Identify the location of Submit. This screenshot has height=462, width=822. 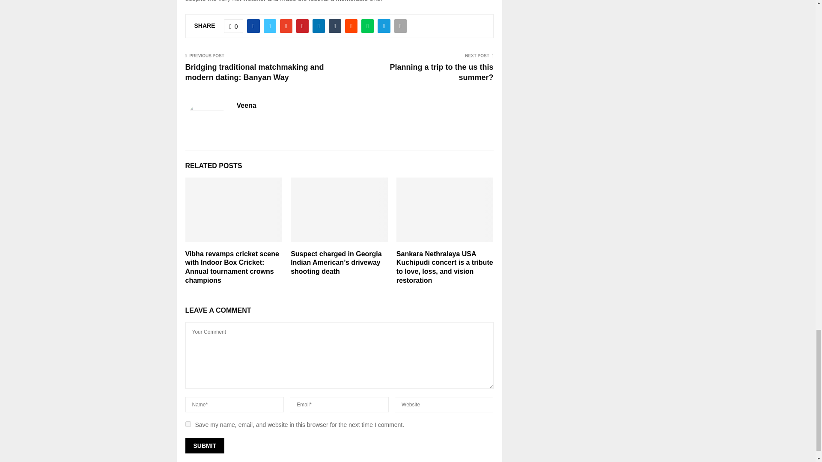
(205, 445).